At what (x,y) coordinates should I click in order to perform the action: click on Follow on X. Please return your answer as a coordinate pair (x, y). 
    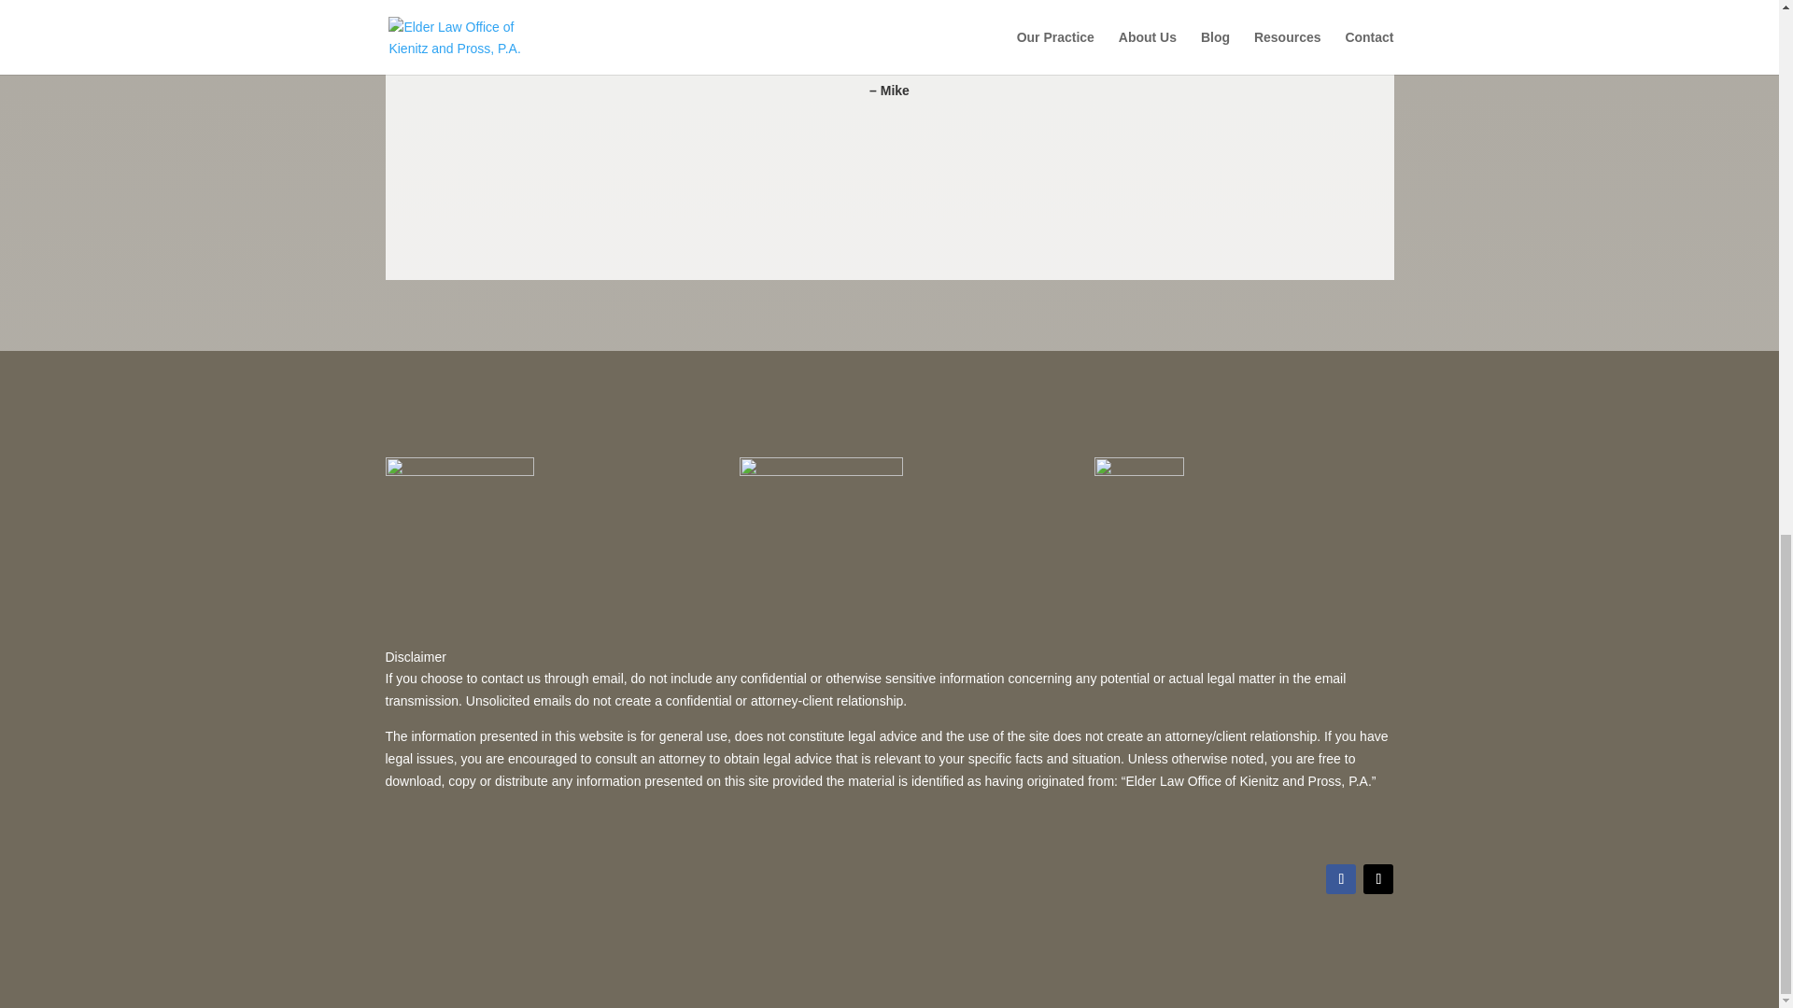
    Looking at the image, I should click on (1377, 878).